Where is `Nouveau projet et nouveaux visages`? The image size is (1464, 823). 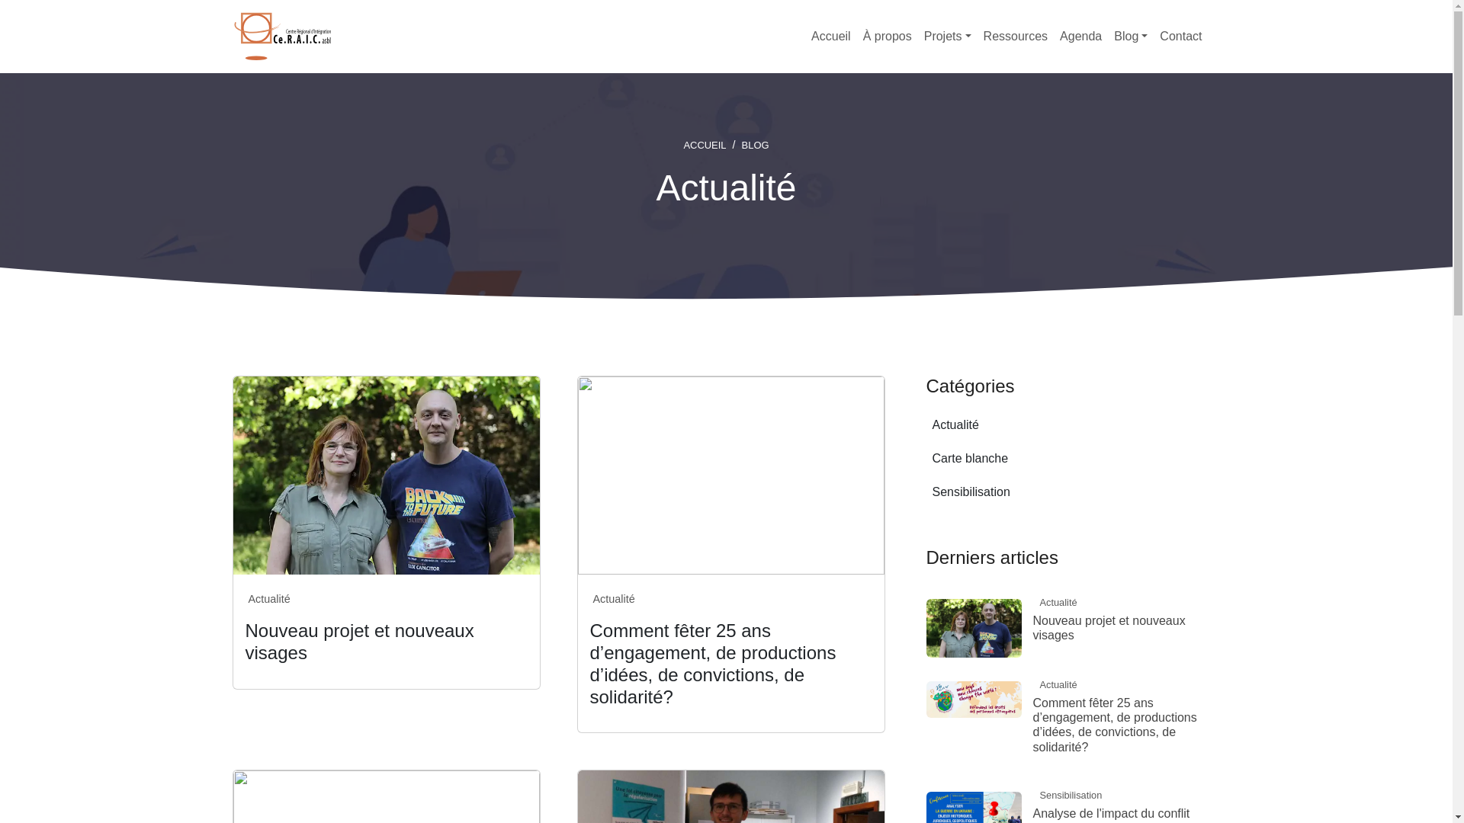
Nouveau projet et nouveaux visages is located at coordinates (1122, 628).